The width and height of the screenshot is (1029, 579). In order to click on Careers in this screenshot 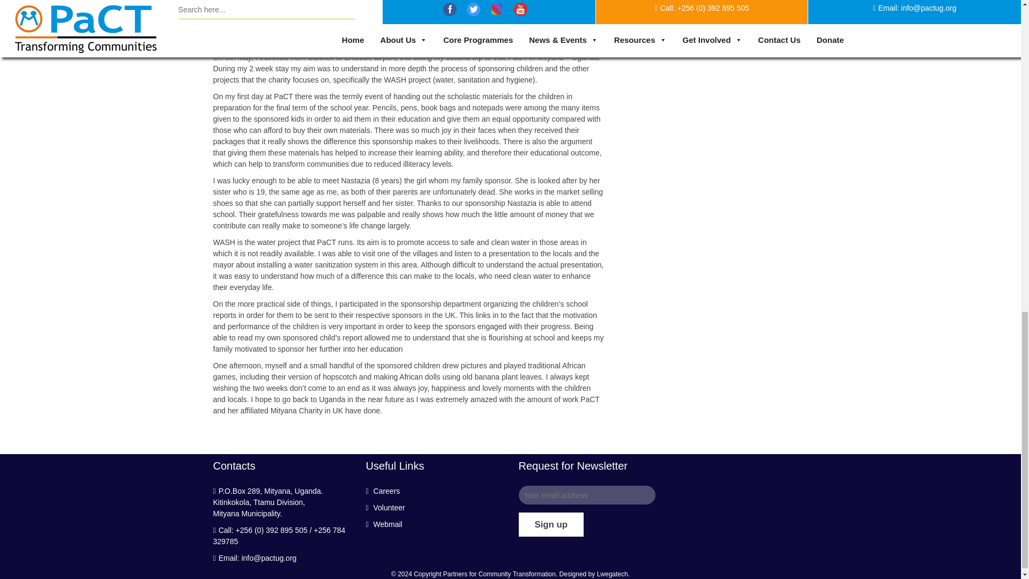, I will do `click(383, 491)`.